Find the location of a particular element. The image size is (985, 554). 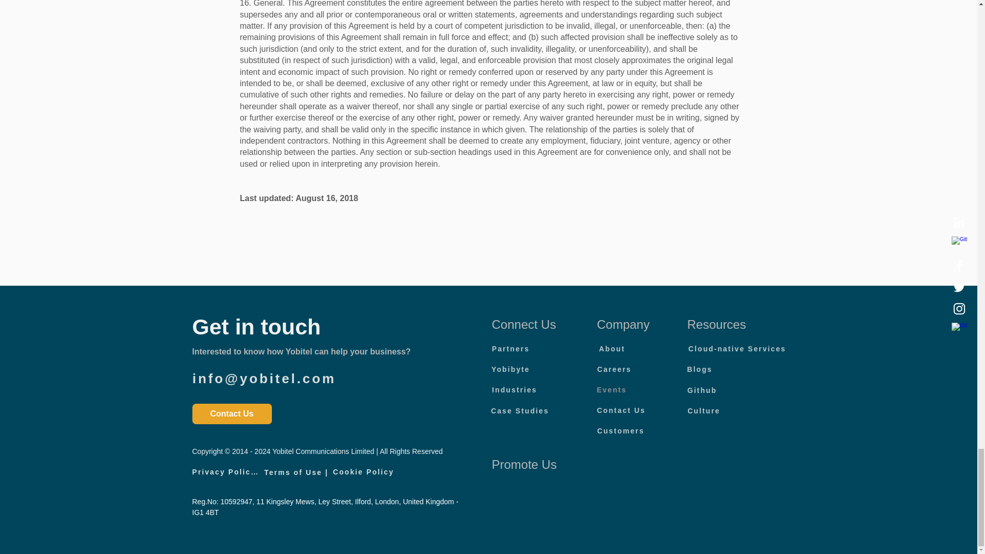

Careers is located at coordinates (615, 369).